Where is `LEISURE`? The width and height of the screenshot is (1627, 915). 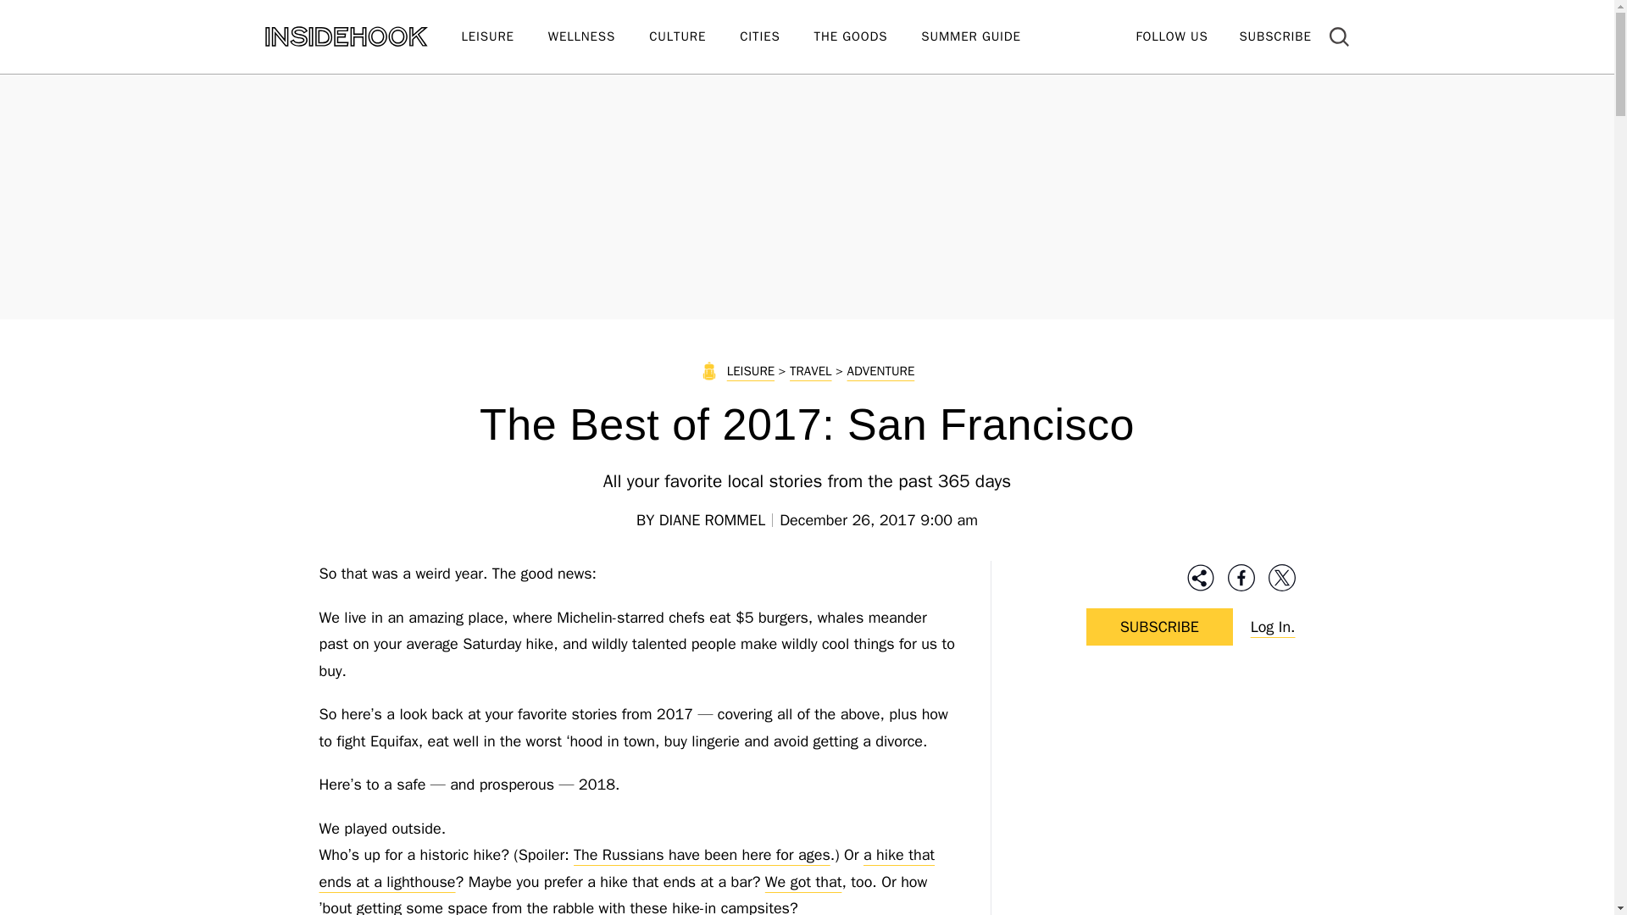
LEISURE is located at coordinates (503, 37).